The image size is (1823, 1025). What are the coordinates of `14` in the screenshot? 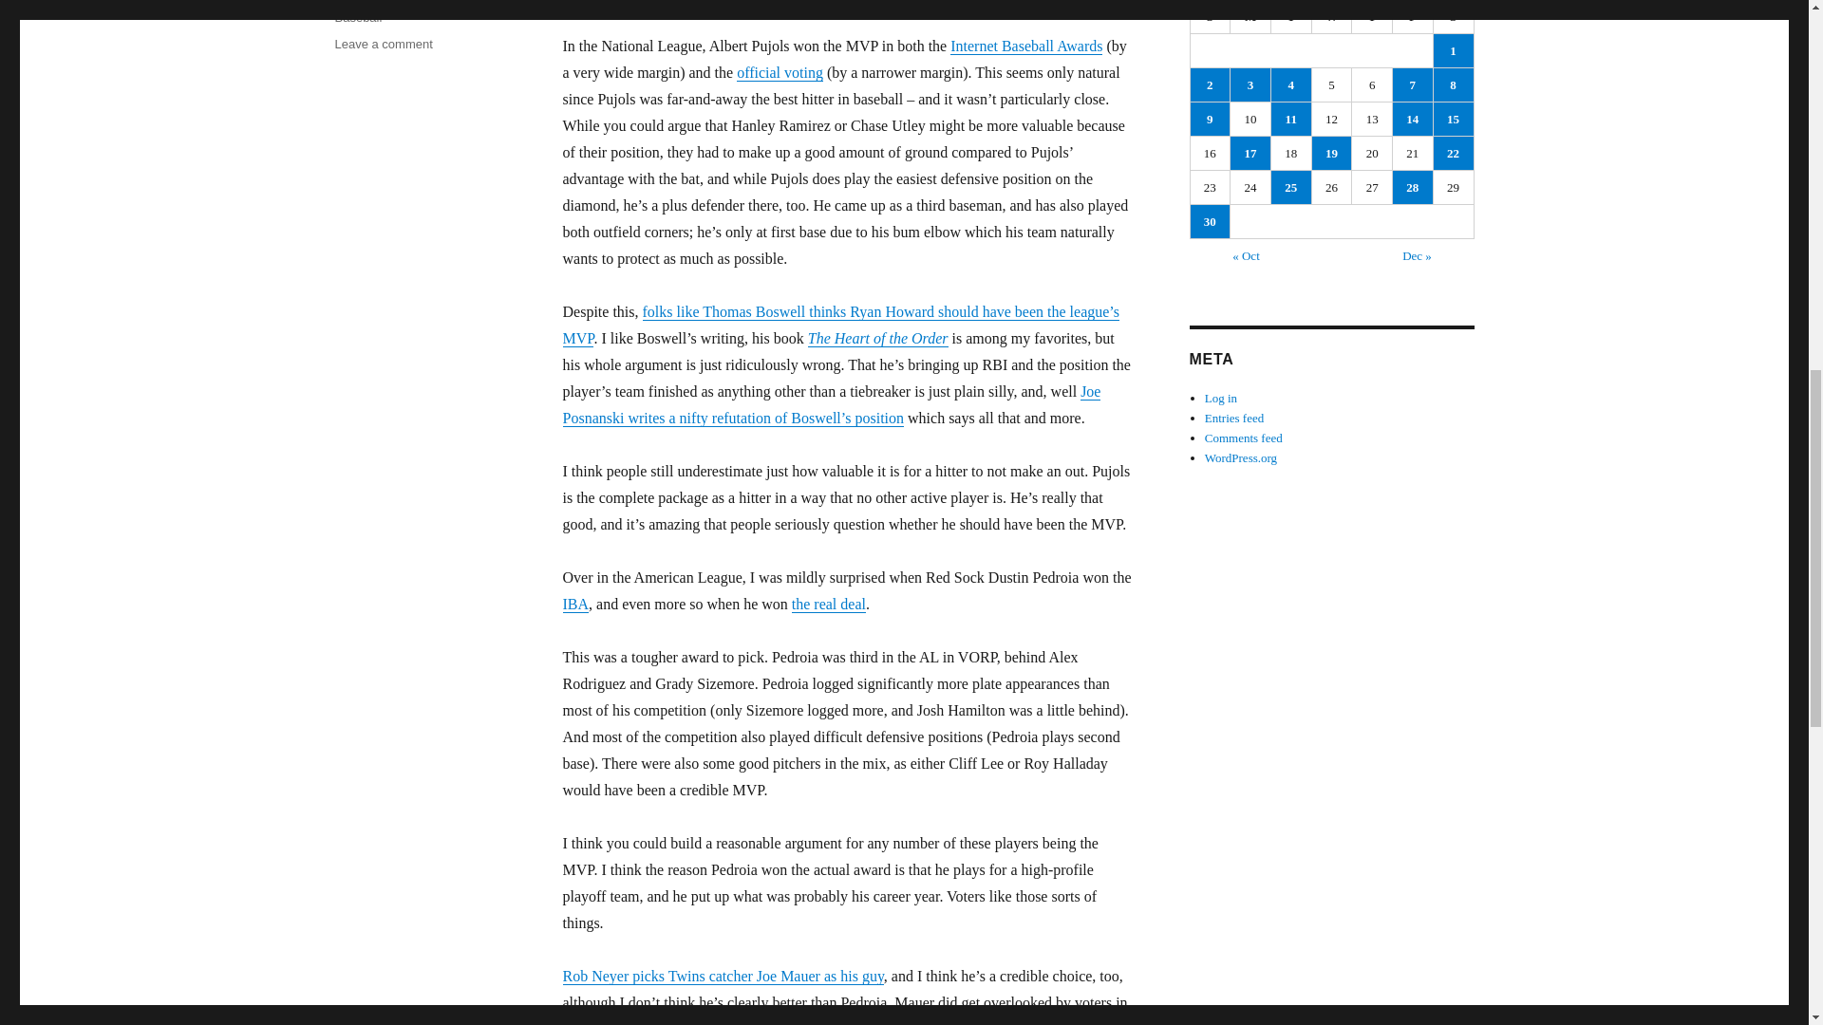 It's located at (1413, 119).